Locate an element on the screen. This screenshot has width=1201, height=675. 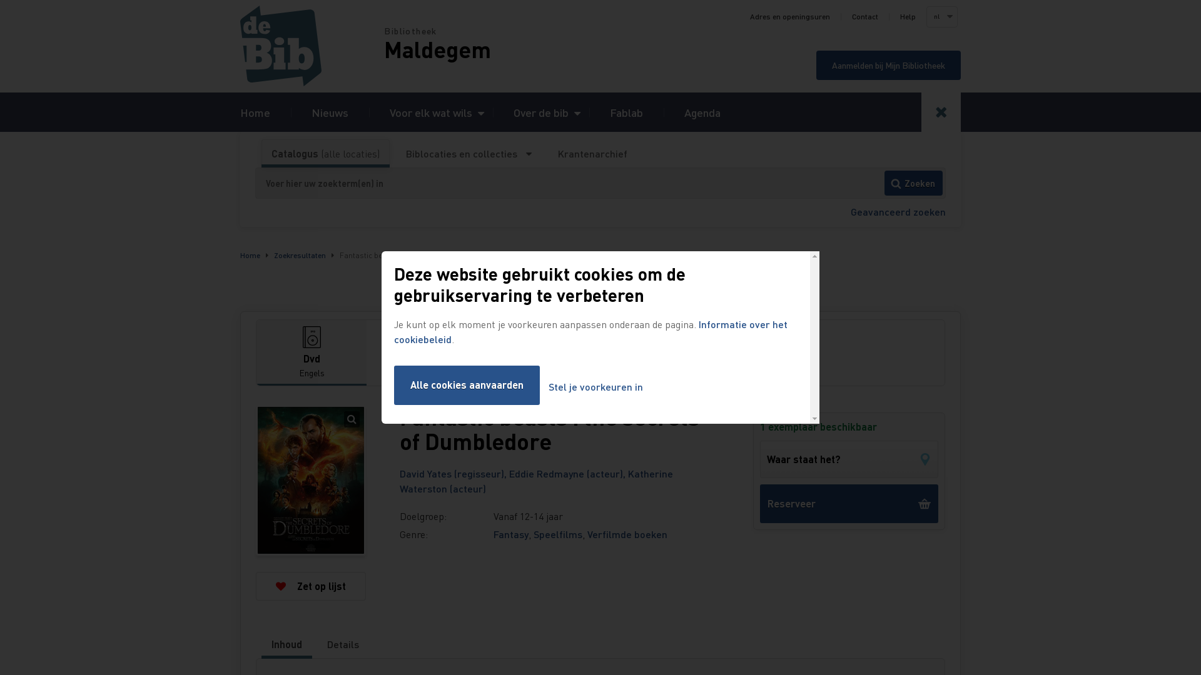
Overslaan en naar zoeken gaan is located at coordinates (0, 0).